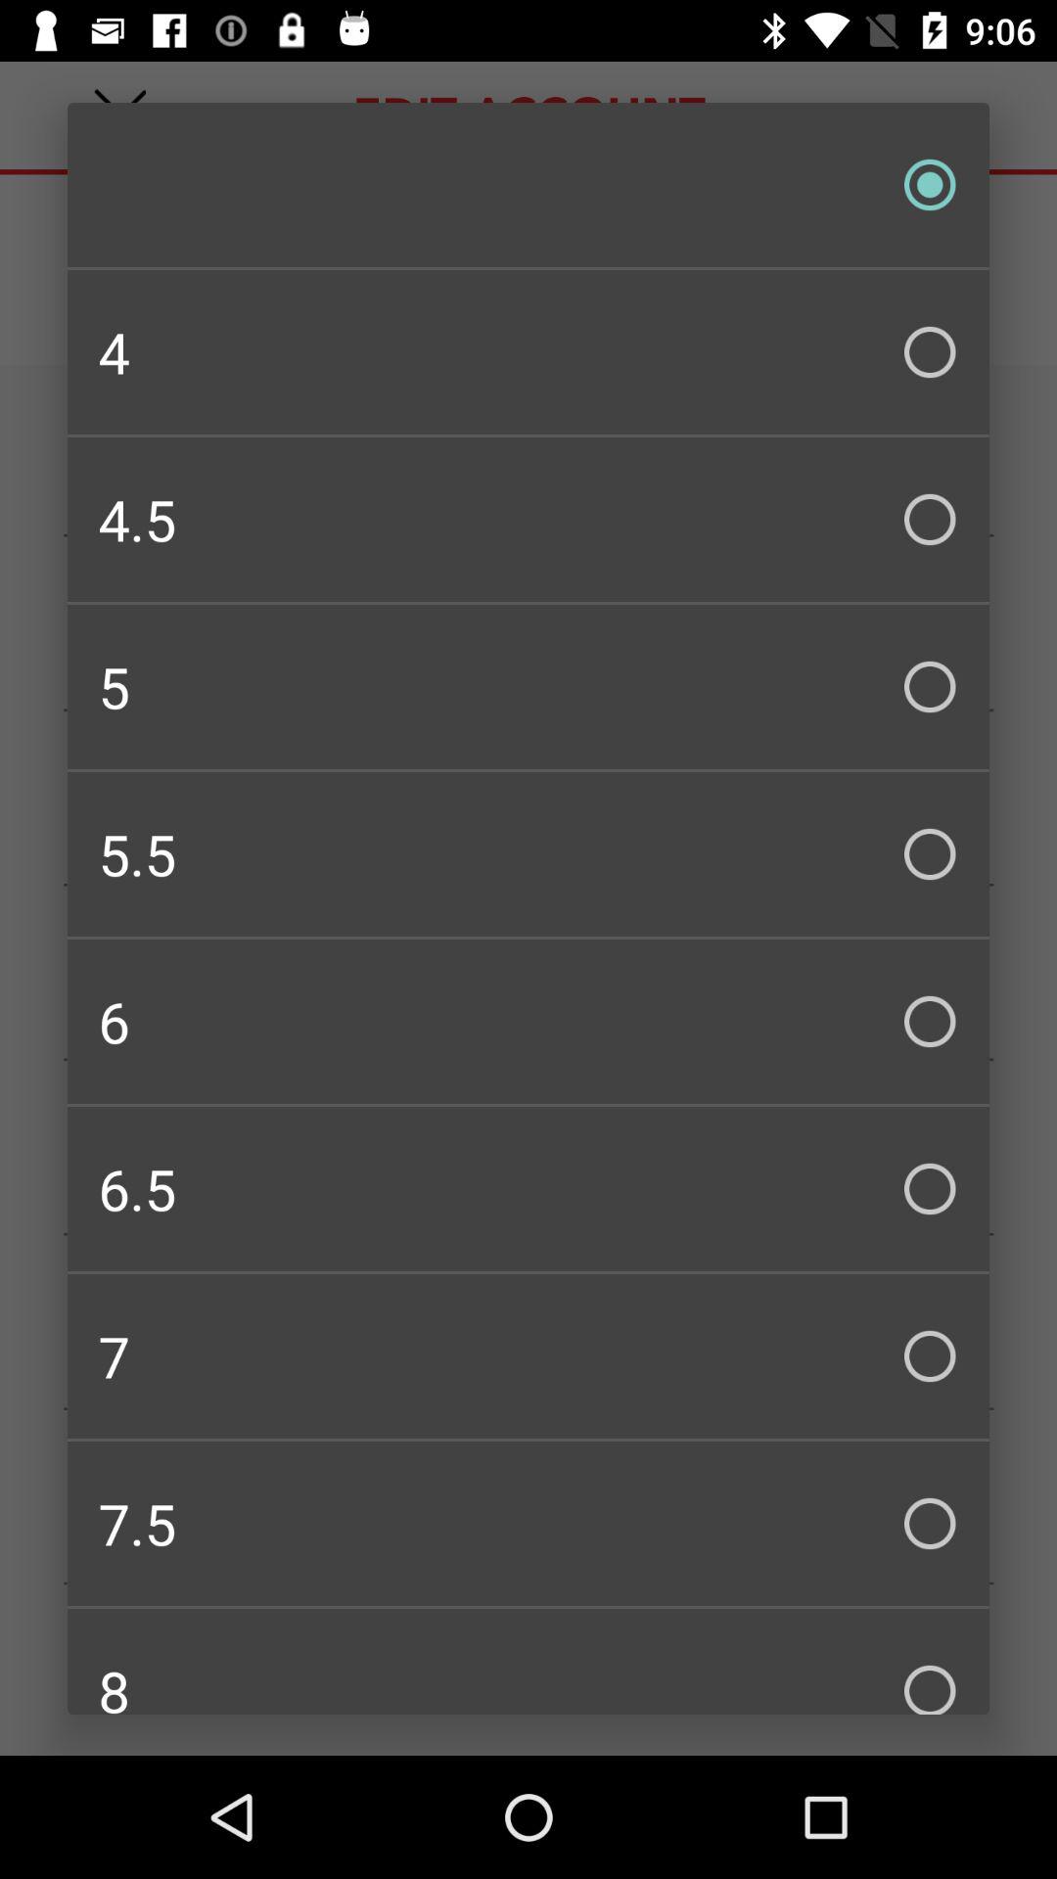  What do you see at coordinates (528, 1662) in the screenshot?
I see `press icon below the 7.5 icon` at bounding box center [528, 1662].